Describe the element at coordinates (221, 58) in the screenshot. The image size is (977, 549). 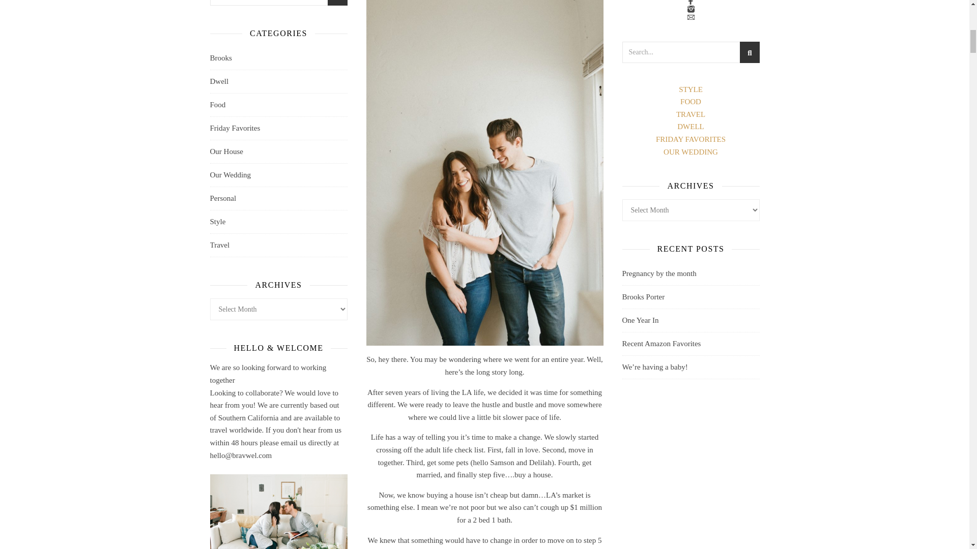
I see `Brooks` at that location.